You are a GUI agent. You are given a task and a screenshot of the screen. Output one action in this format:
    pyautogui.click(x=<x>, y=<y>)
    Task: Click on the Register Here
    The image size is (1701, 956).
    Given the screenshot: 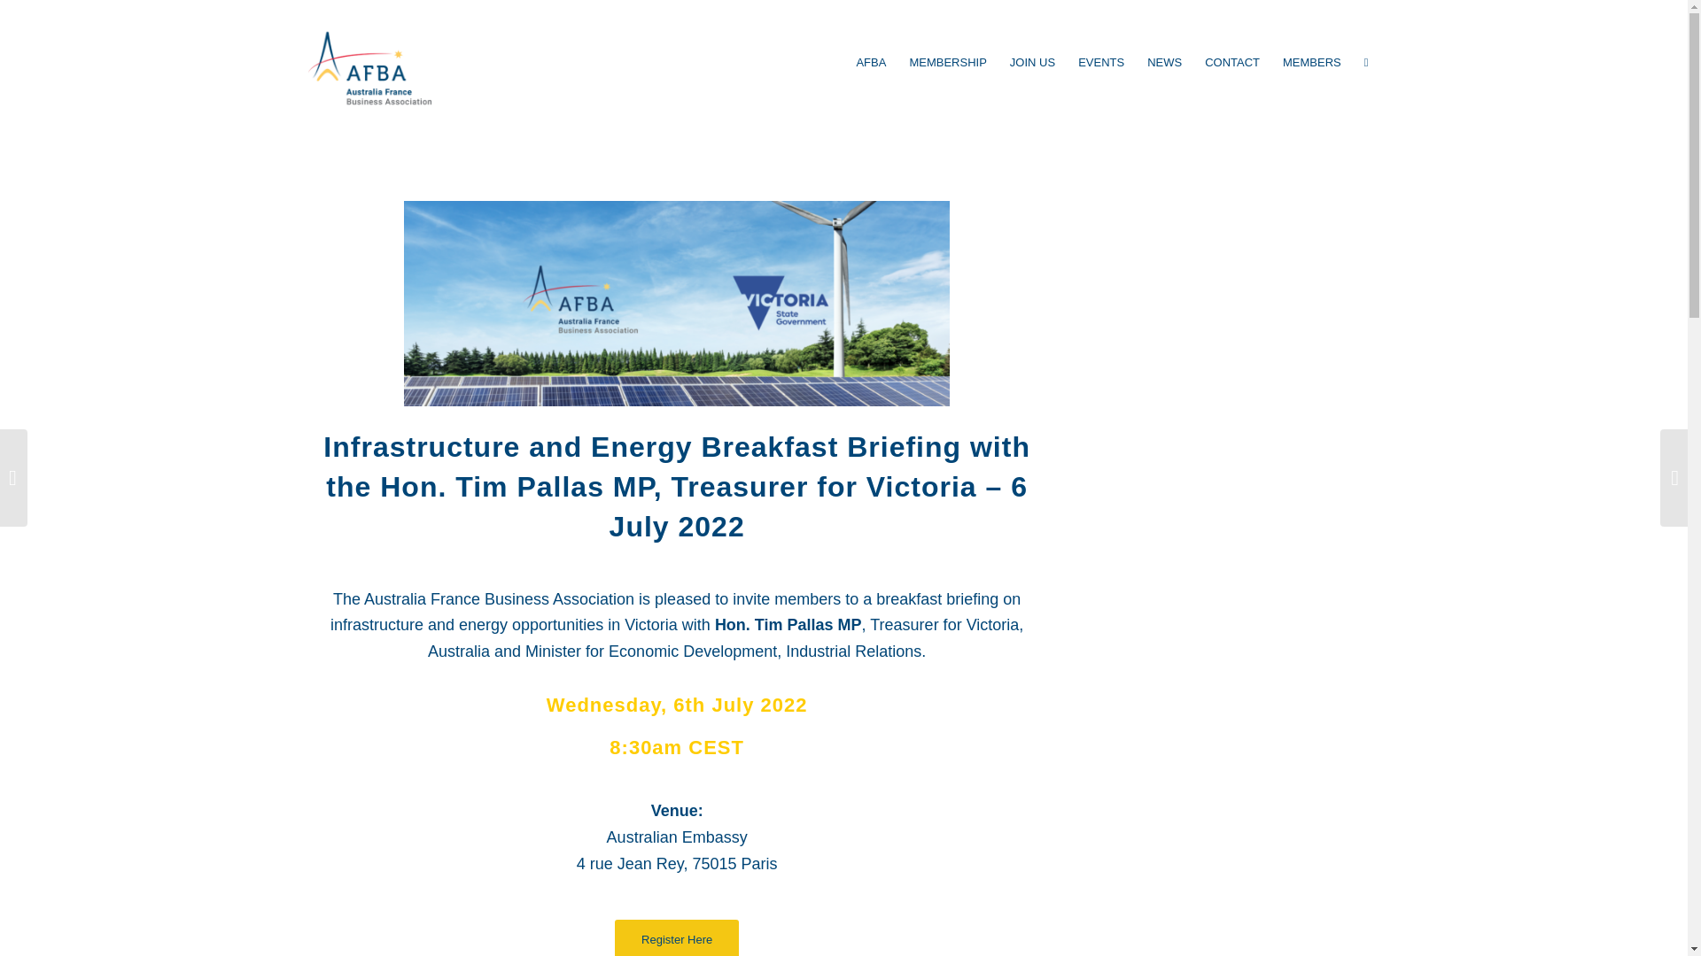 What is the action you would take?
    pyautogui.click(x=676, y=937)
    